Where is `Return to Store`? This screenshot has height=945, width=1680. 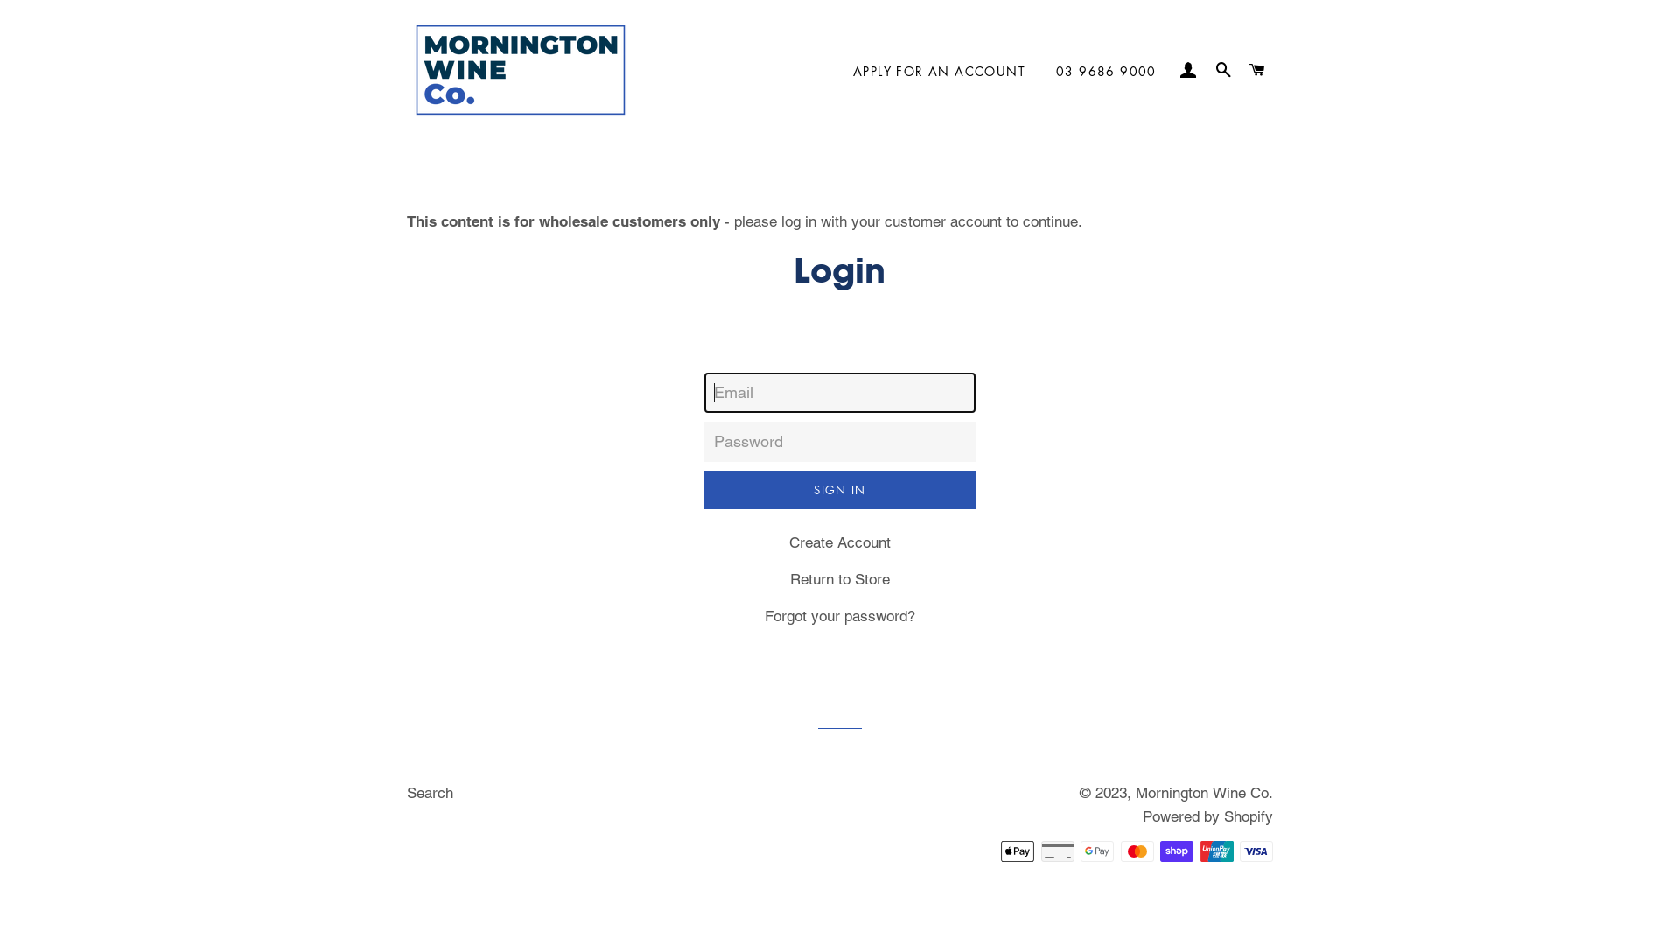
Return to Store is located at coordinates (840, 579).